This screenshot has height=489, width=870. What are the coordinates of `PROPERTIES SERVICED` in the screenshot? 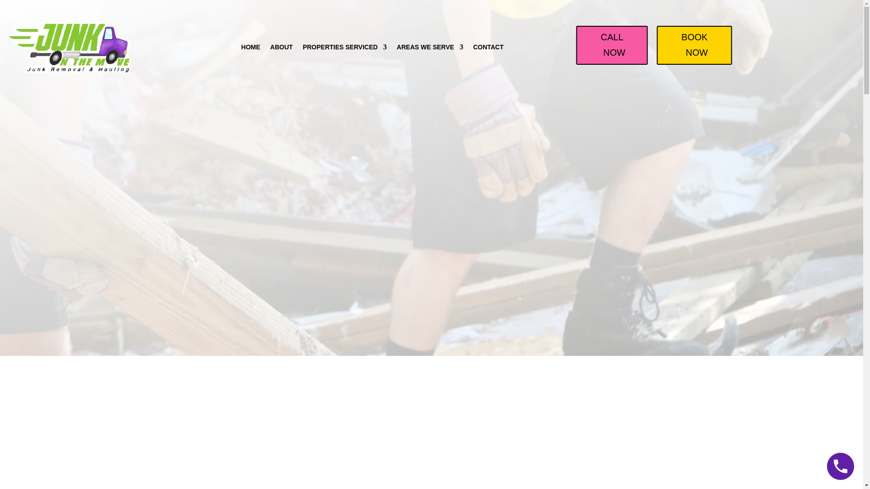 It's located at (344, 47).